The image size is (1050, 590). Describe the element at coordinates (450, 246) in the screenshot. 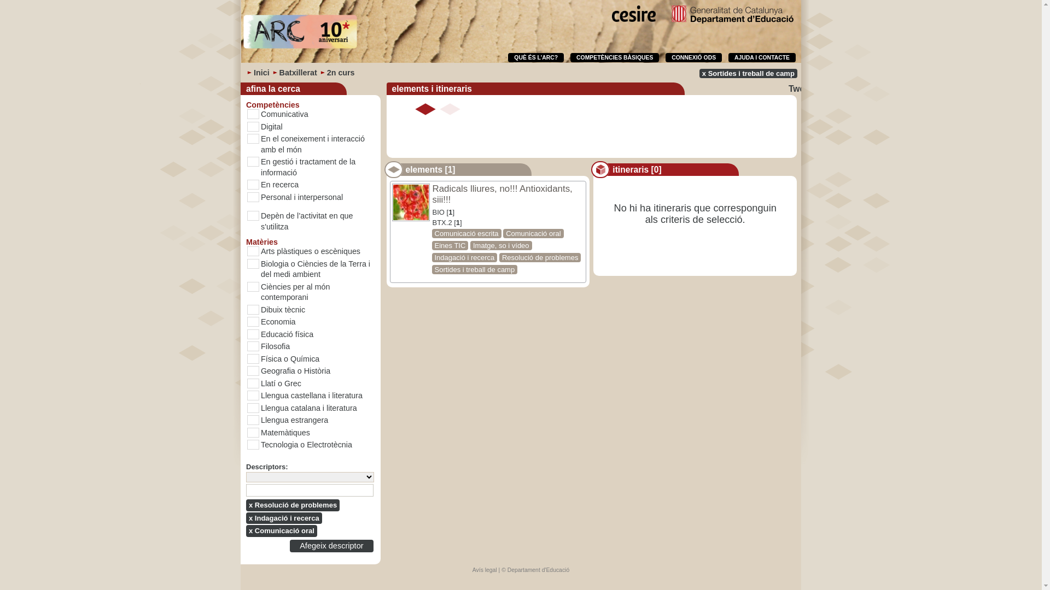

I see `Eines TIC` at that location.